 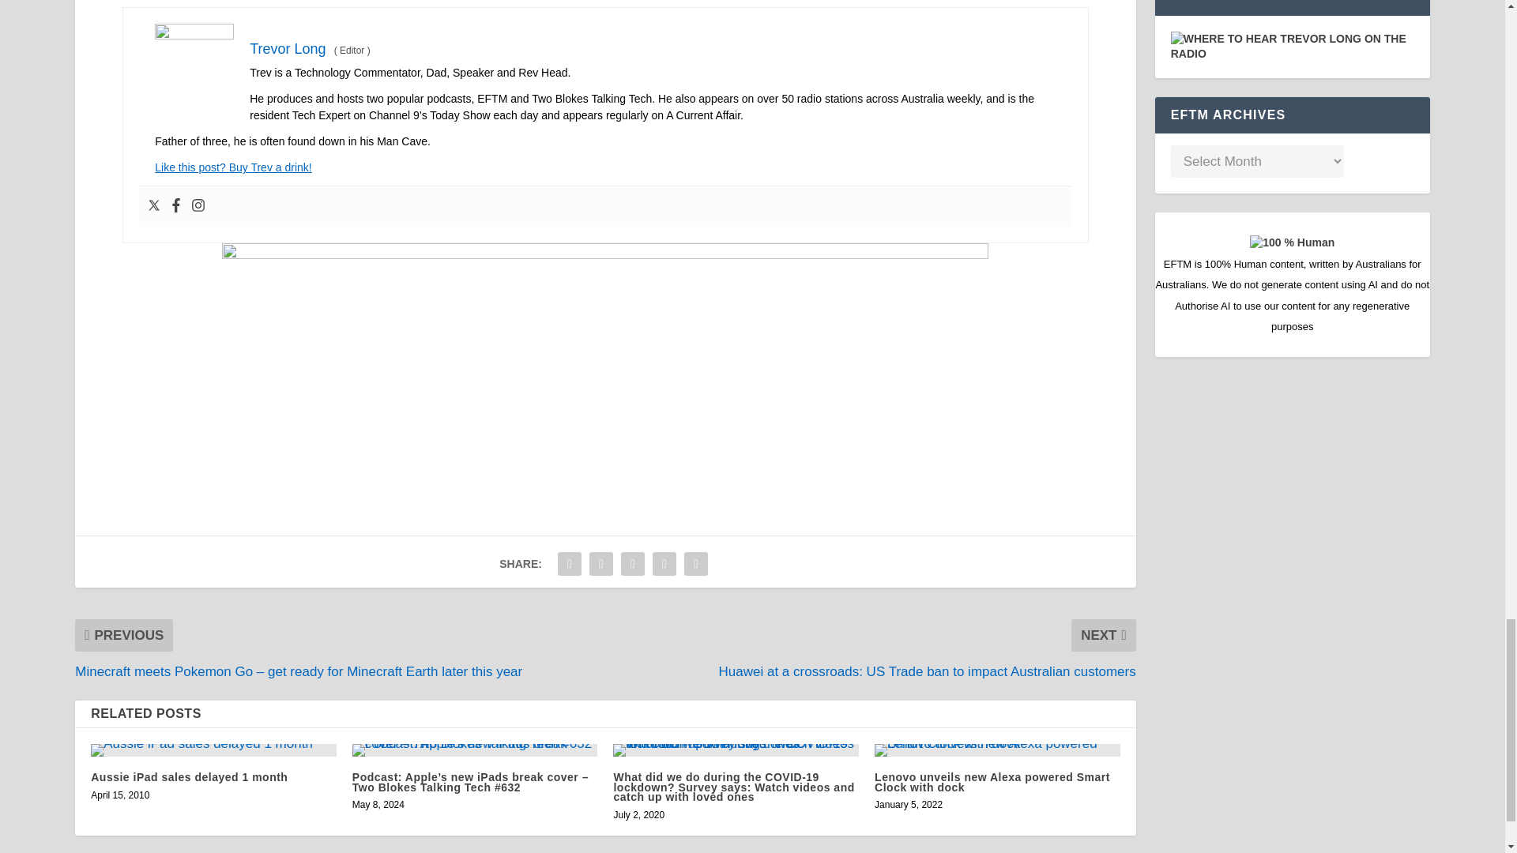 I want to click on Aussie iPad sales delayed 1 month, so click(x=213, y=750).